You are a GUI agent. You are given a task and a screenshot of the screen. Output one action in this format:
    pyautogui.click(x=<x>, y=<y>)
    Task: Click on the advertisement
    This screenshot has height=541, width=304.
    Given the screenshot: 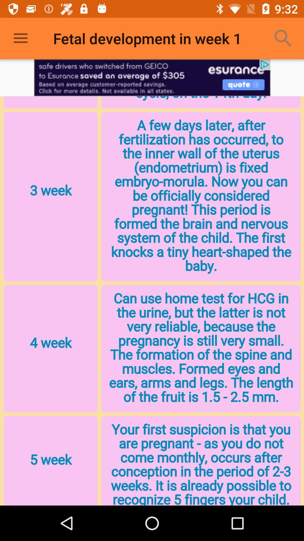 What is the action you would take?
    pyautogui.click(x=152, y=78)
    